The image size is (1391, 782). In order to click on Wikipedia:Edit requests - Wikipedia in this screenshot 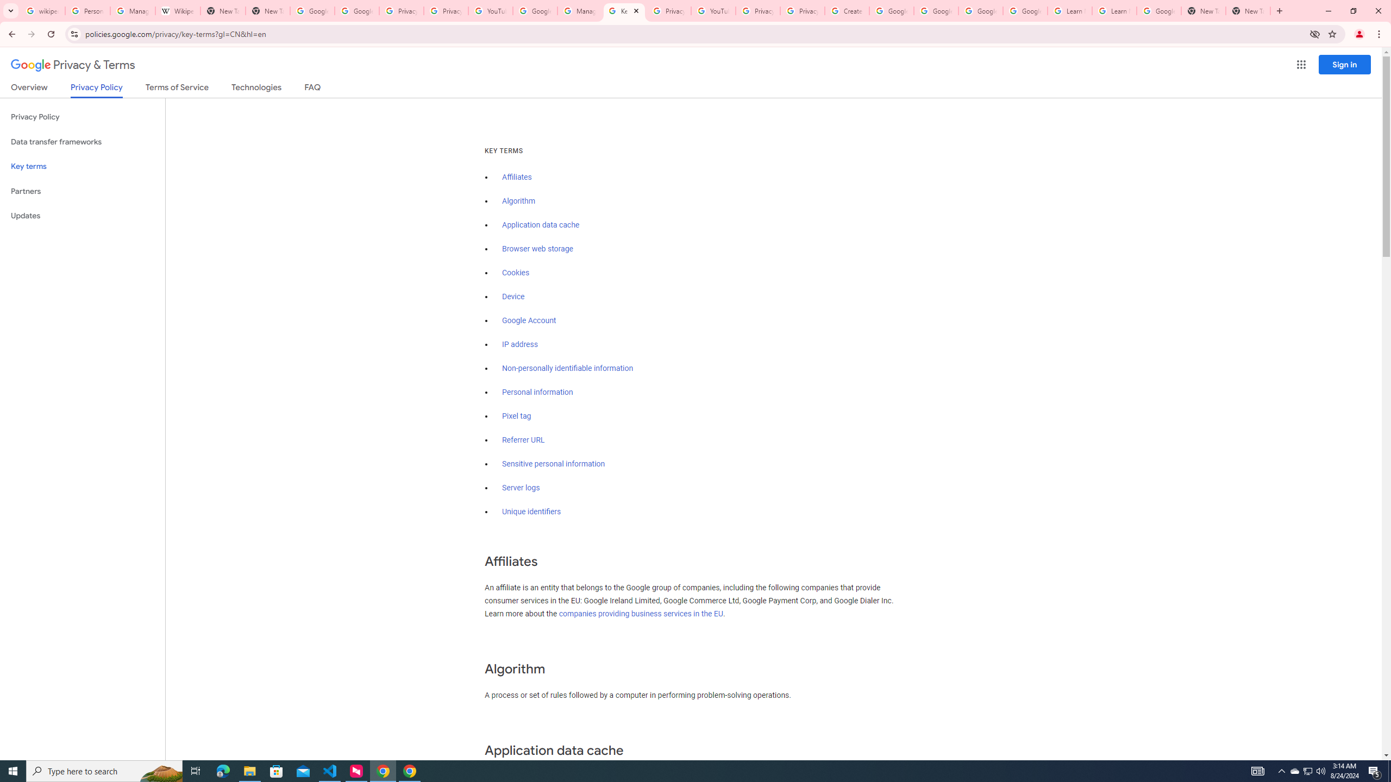, I will do `click(178, 11)`.